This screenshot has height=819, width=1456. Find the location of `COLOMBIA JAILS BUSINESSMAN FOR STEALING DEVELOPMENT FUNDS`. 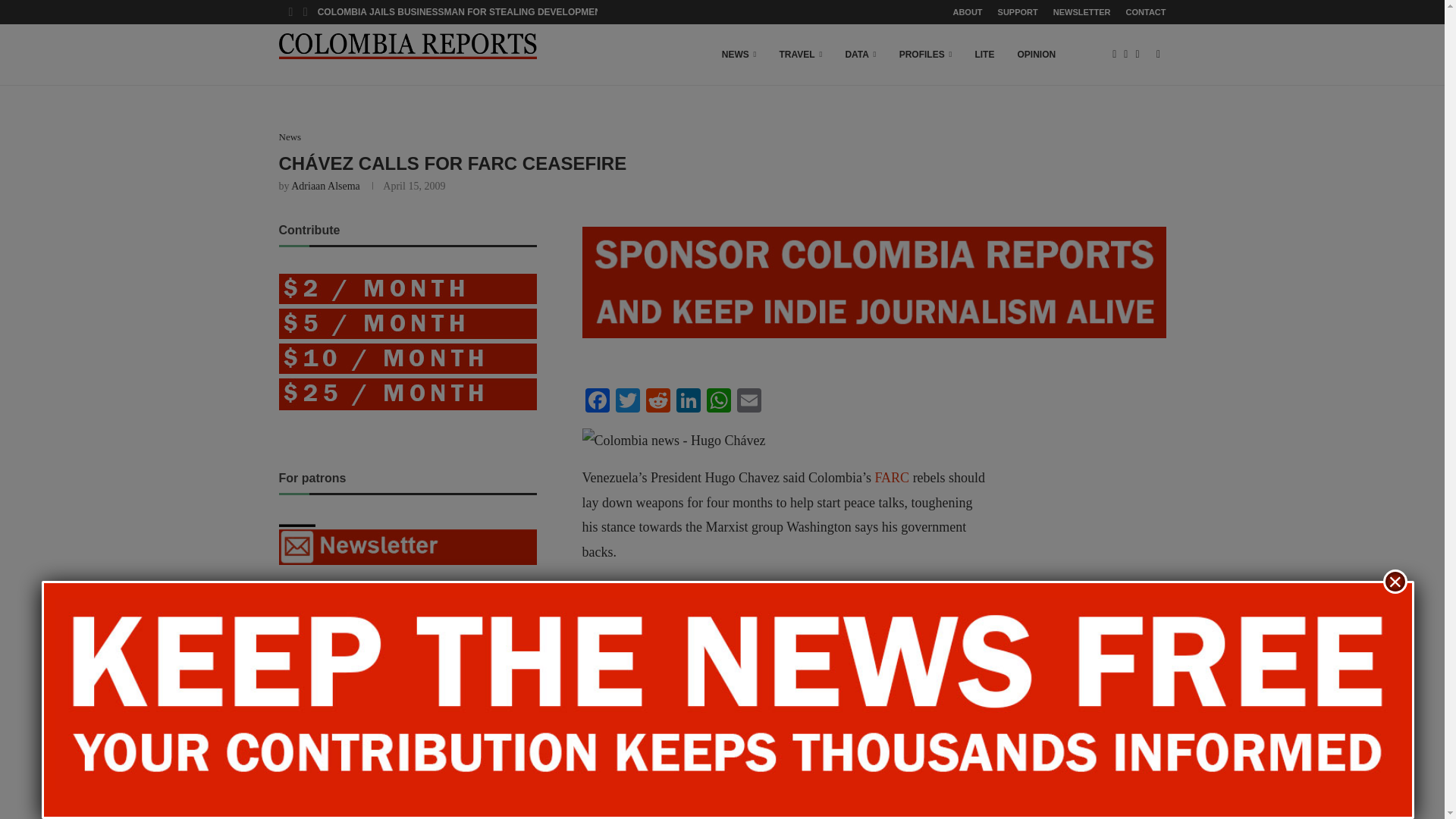

COLOMBIA JAILS BUSINESSMAN FOR STEALING DEVELOPMENT FUNDS is located at coordinates (479, 12).